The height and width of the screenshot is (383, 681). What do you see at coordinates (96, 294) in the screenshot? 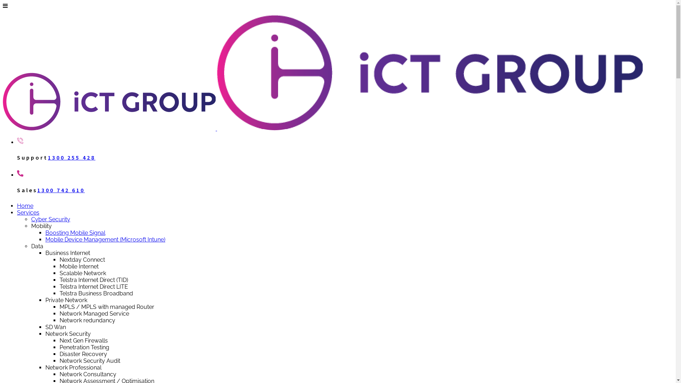
I see `Telstra Business Broadband` at bounding box center [96, 294].